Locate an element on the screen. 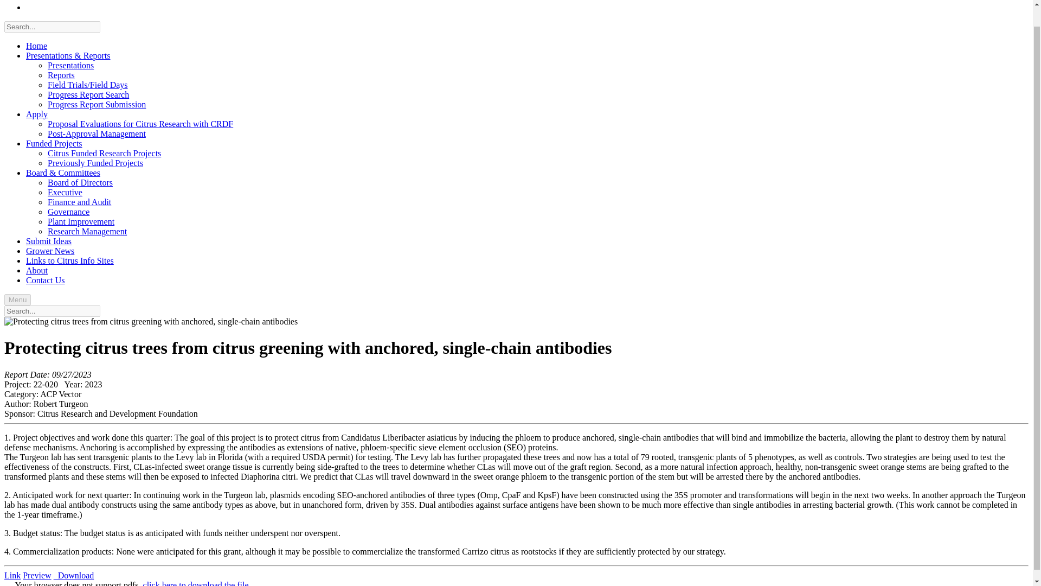 This screenshot has height=586, width=1041. Funded Projects is located at coordinates (54, 143).